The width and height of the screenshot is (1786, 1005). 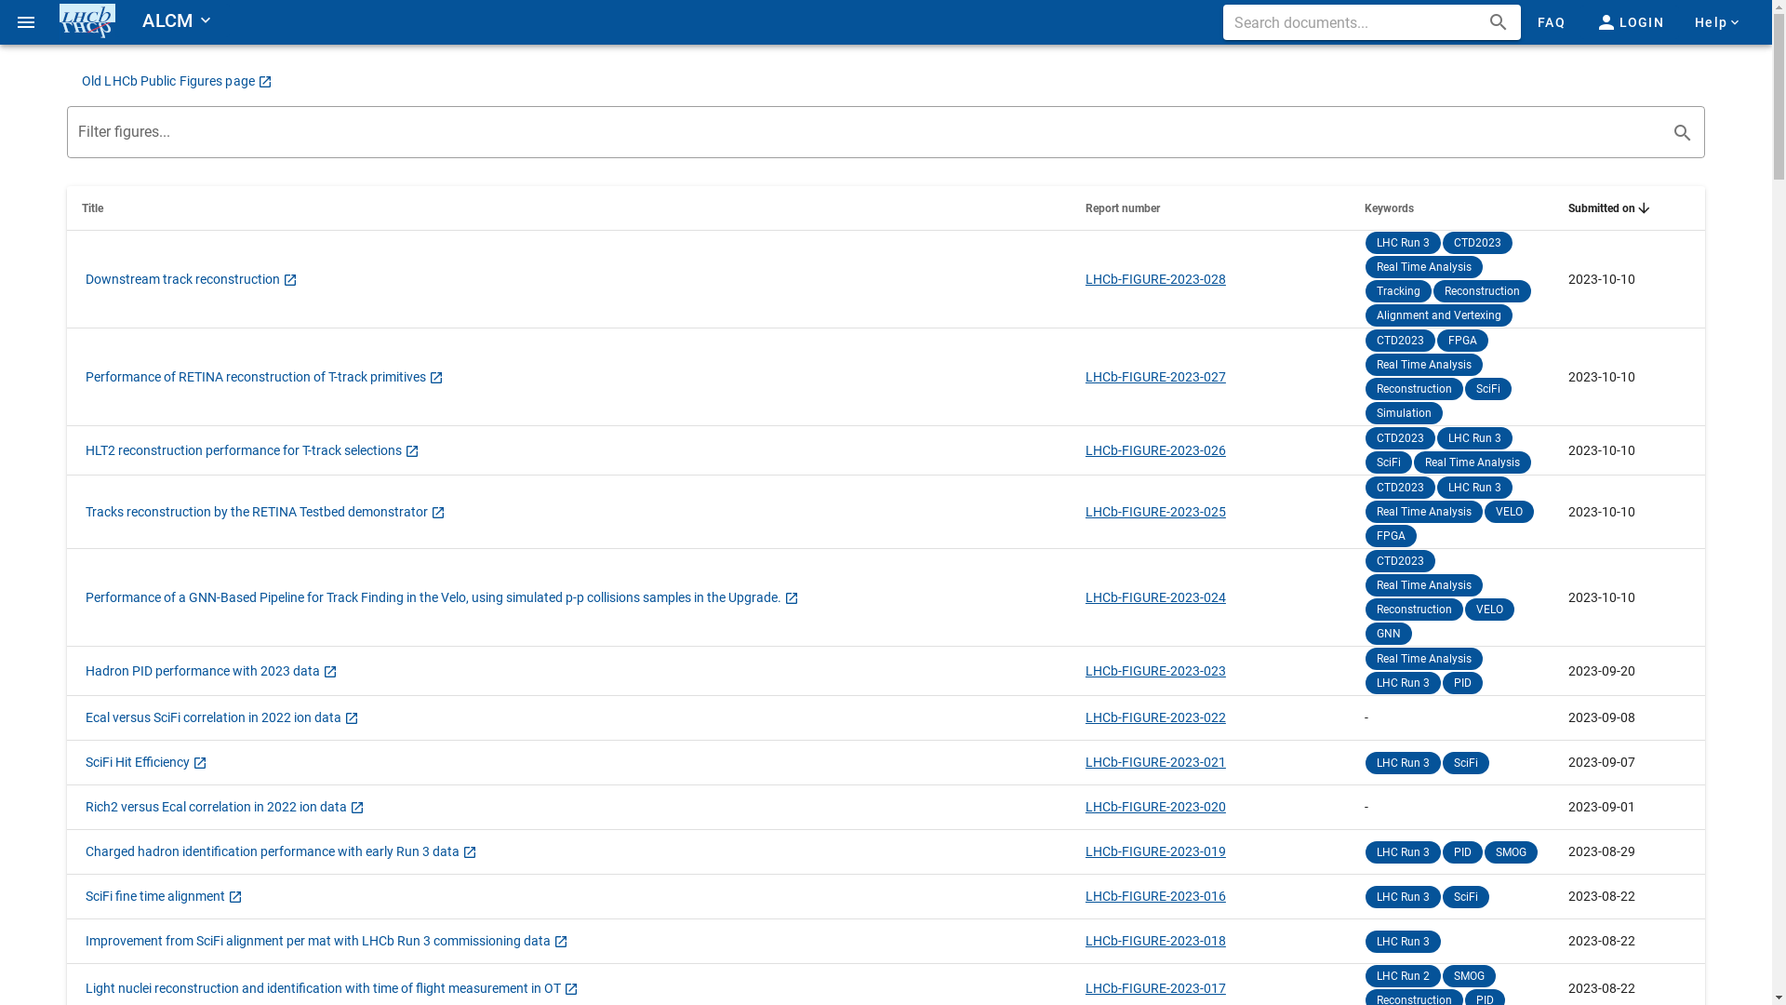 What do you see at coordinates (1551, 22) in the screenshot?
I see `FAQ` at bounding box center [1551, 22].